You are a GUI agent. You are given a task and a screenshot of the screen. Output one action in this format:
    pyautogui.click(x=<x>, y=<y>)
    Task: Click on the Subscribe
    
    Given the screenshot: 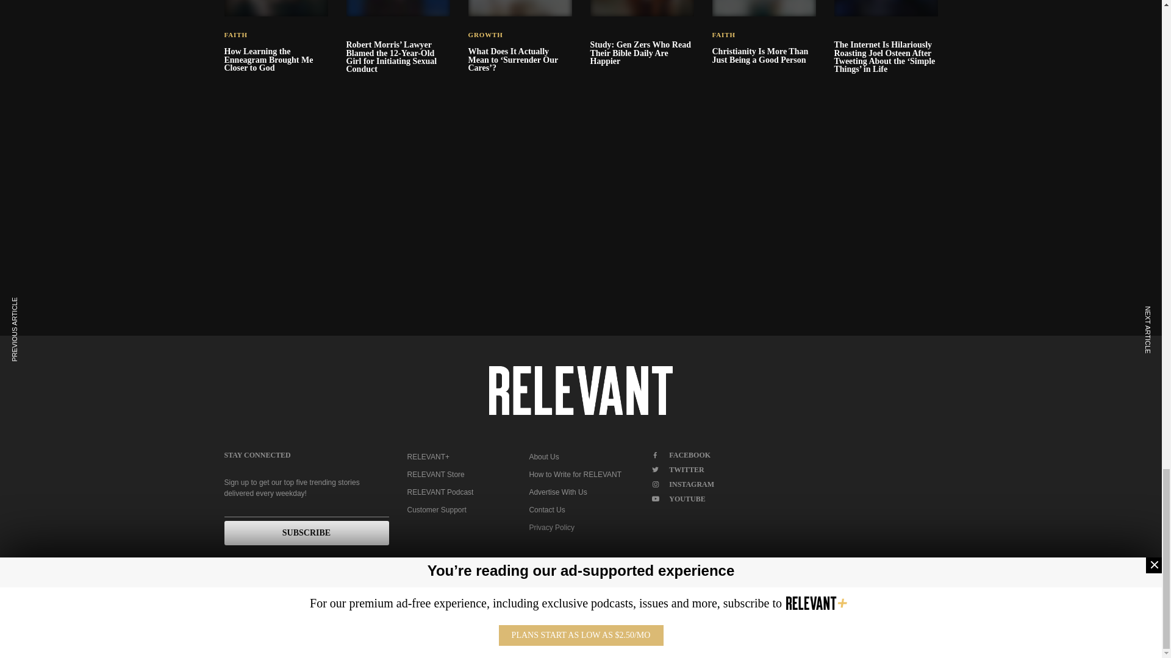 What is the action you would take?
    pyautogui.click(x=306, y=533)
    